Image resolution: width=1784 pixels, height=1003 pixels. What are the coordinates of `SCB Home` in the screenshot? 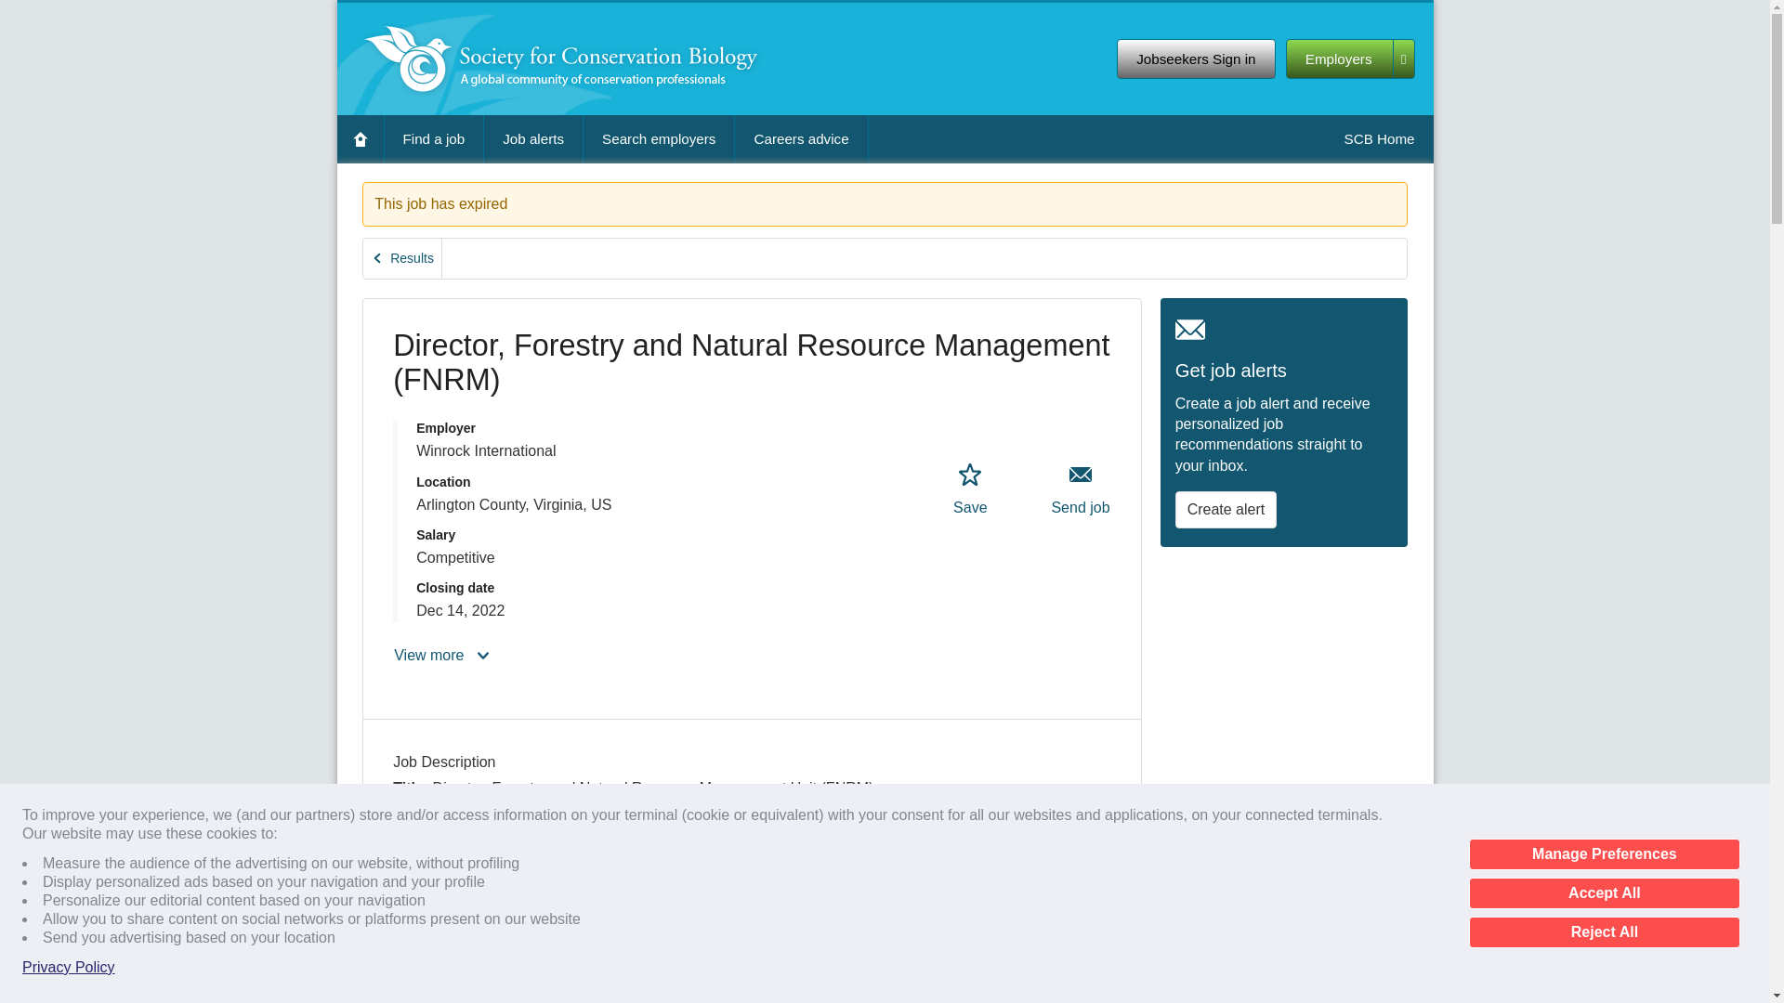 It's located at (1379, 138).